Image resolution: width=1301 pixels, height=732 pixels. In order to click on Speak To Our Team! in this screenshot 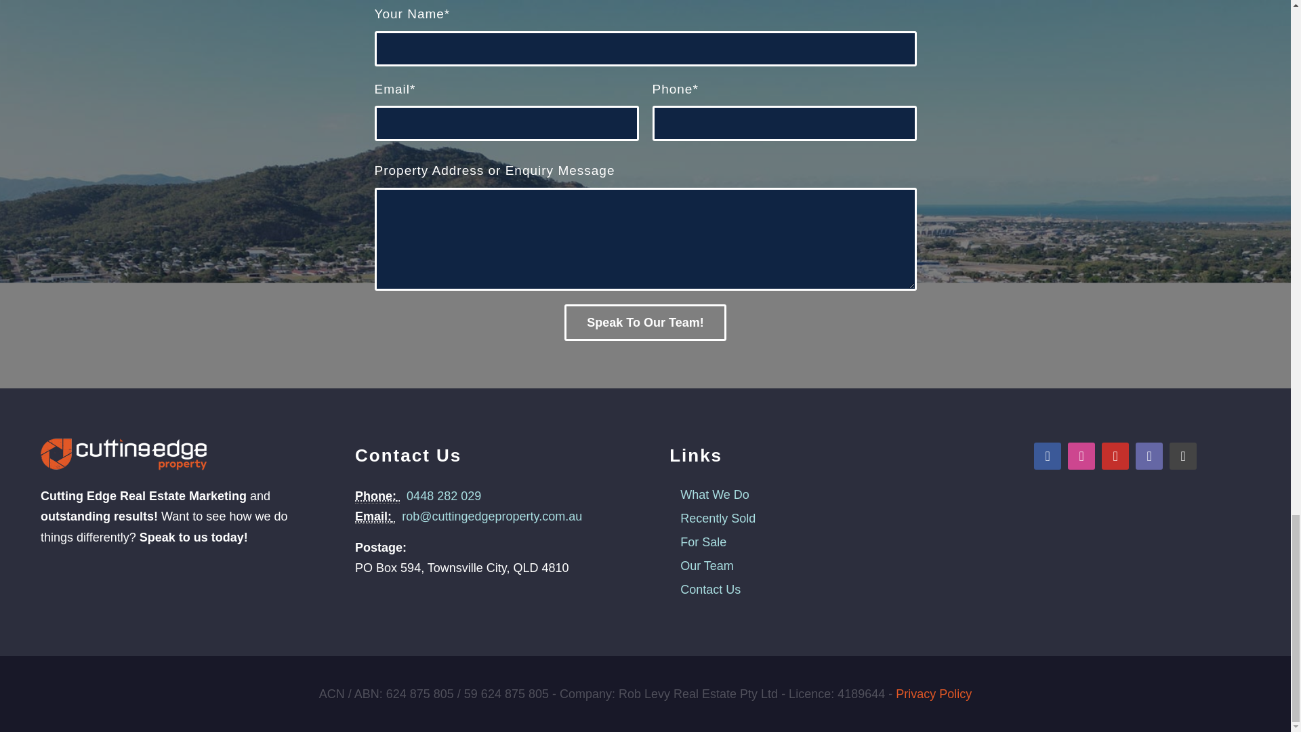, I will do `click(645, 323)`.